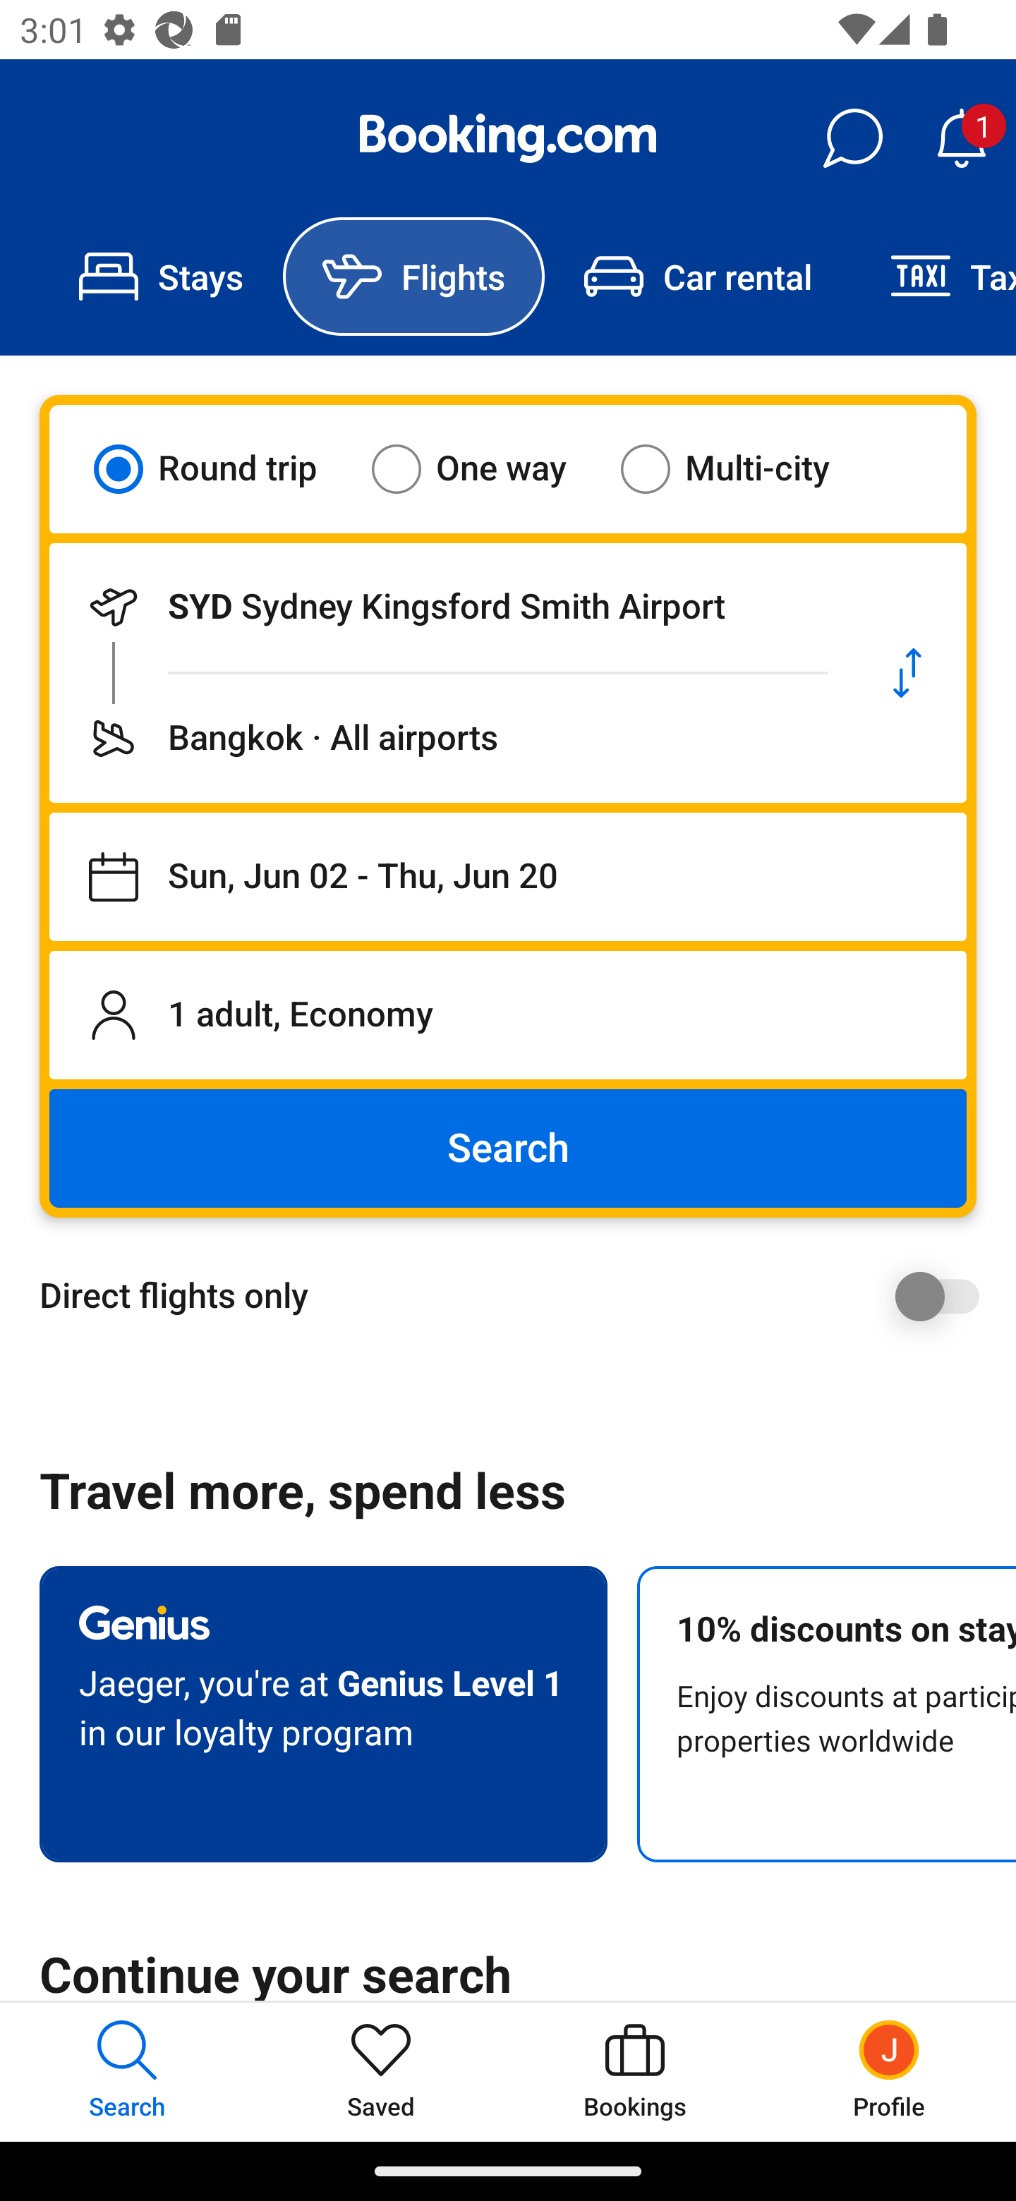 Image resolution: width=1016 pixels, height=2201 pixels. I want to click on One way, so click(486, 468).